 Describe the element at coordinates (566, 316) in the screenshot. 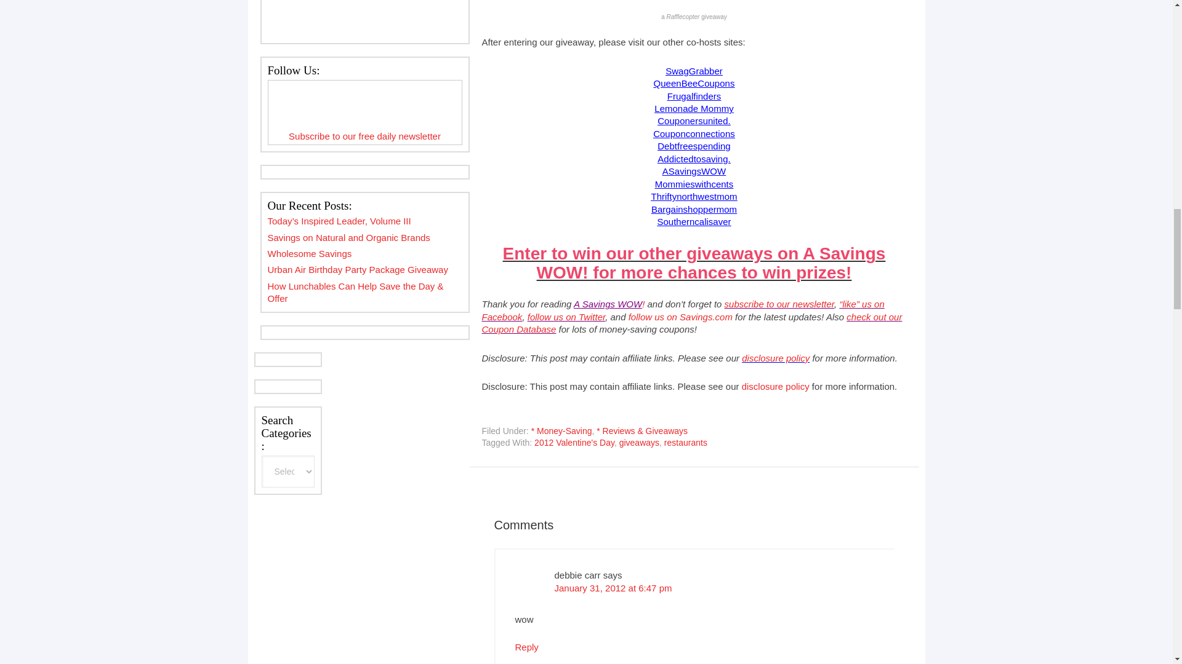

I see `A Savings WOW! Twitter Page` at that location.